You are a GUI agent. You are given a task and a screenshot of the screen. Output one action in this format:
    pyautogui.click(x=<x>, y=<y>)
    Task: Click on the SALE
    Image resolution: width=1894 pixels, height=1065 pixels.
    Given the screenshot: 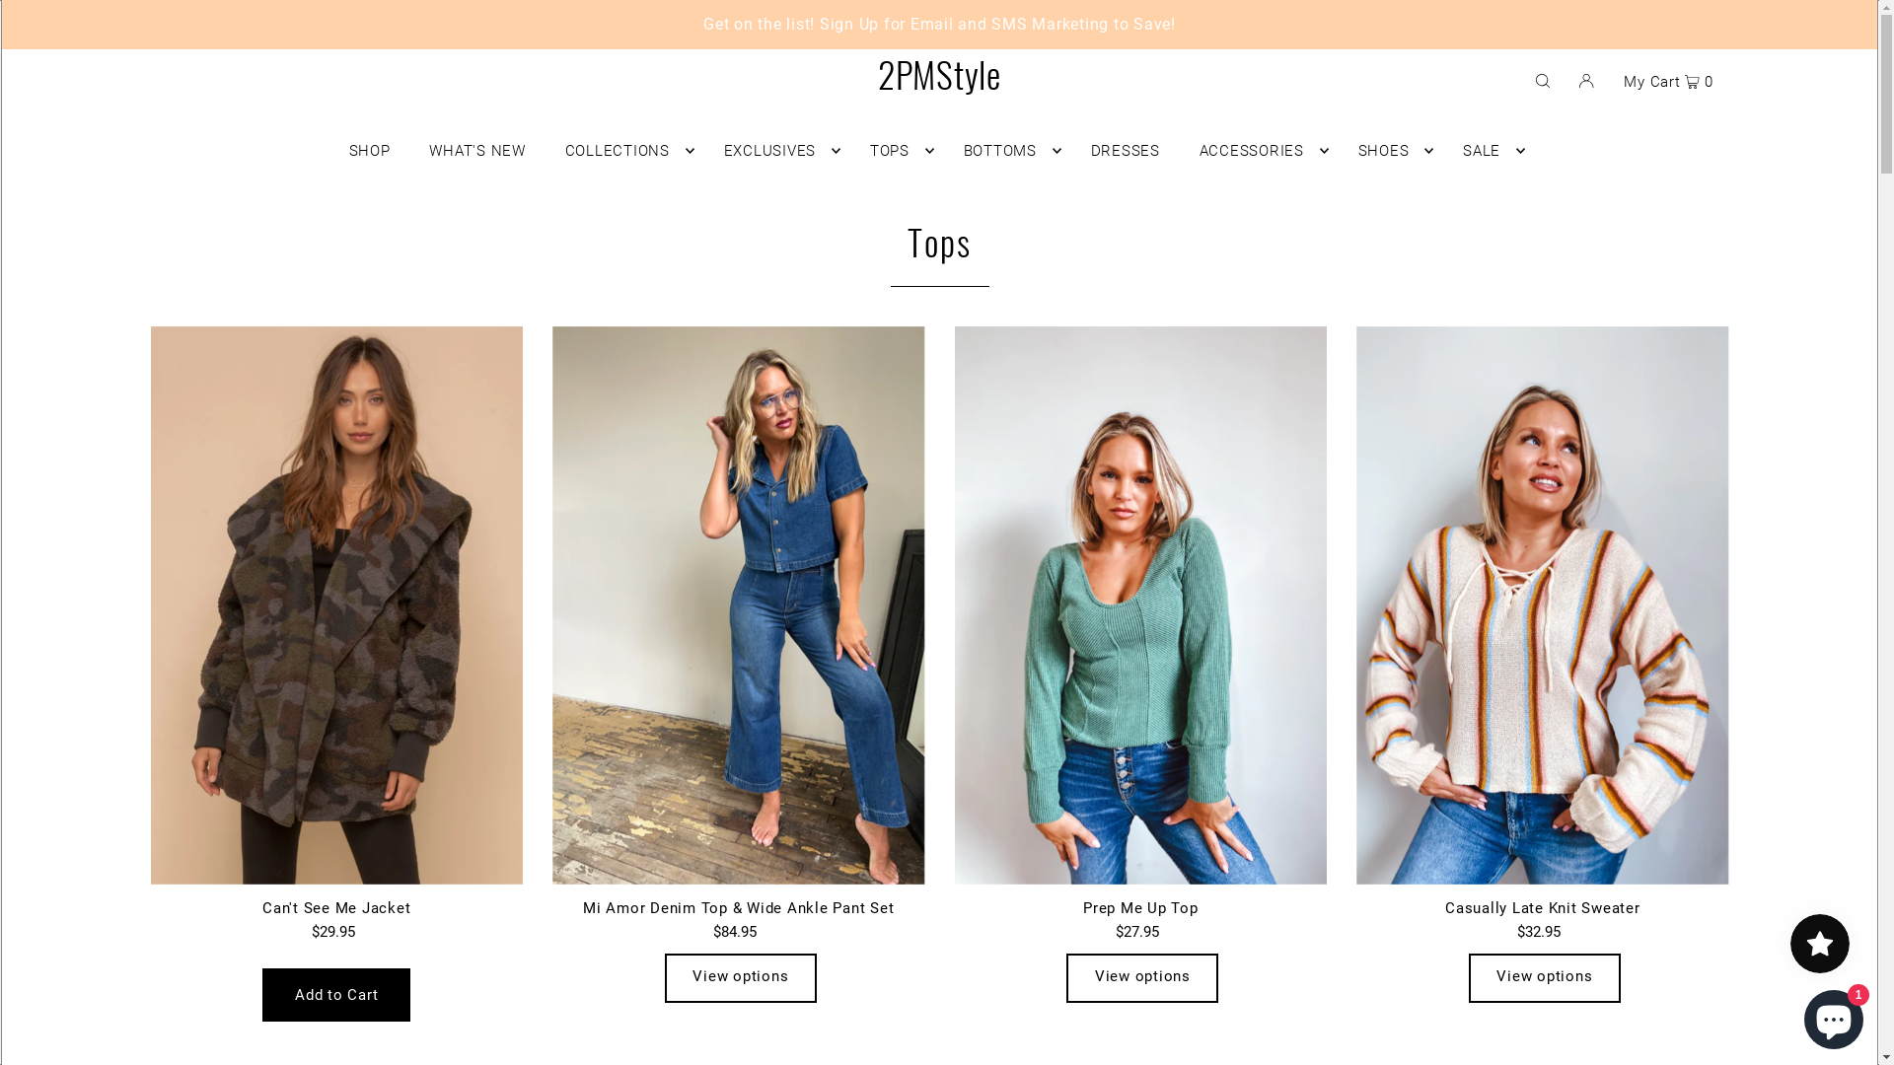 What is the action you would take?
    pyautogui.click(x=1490, y=151)
    